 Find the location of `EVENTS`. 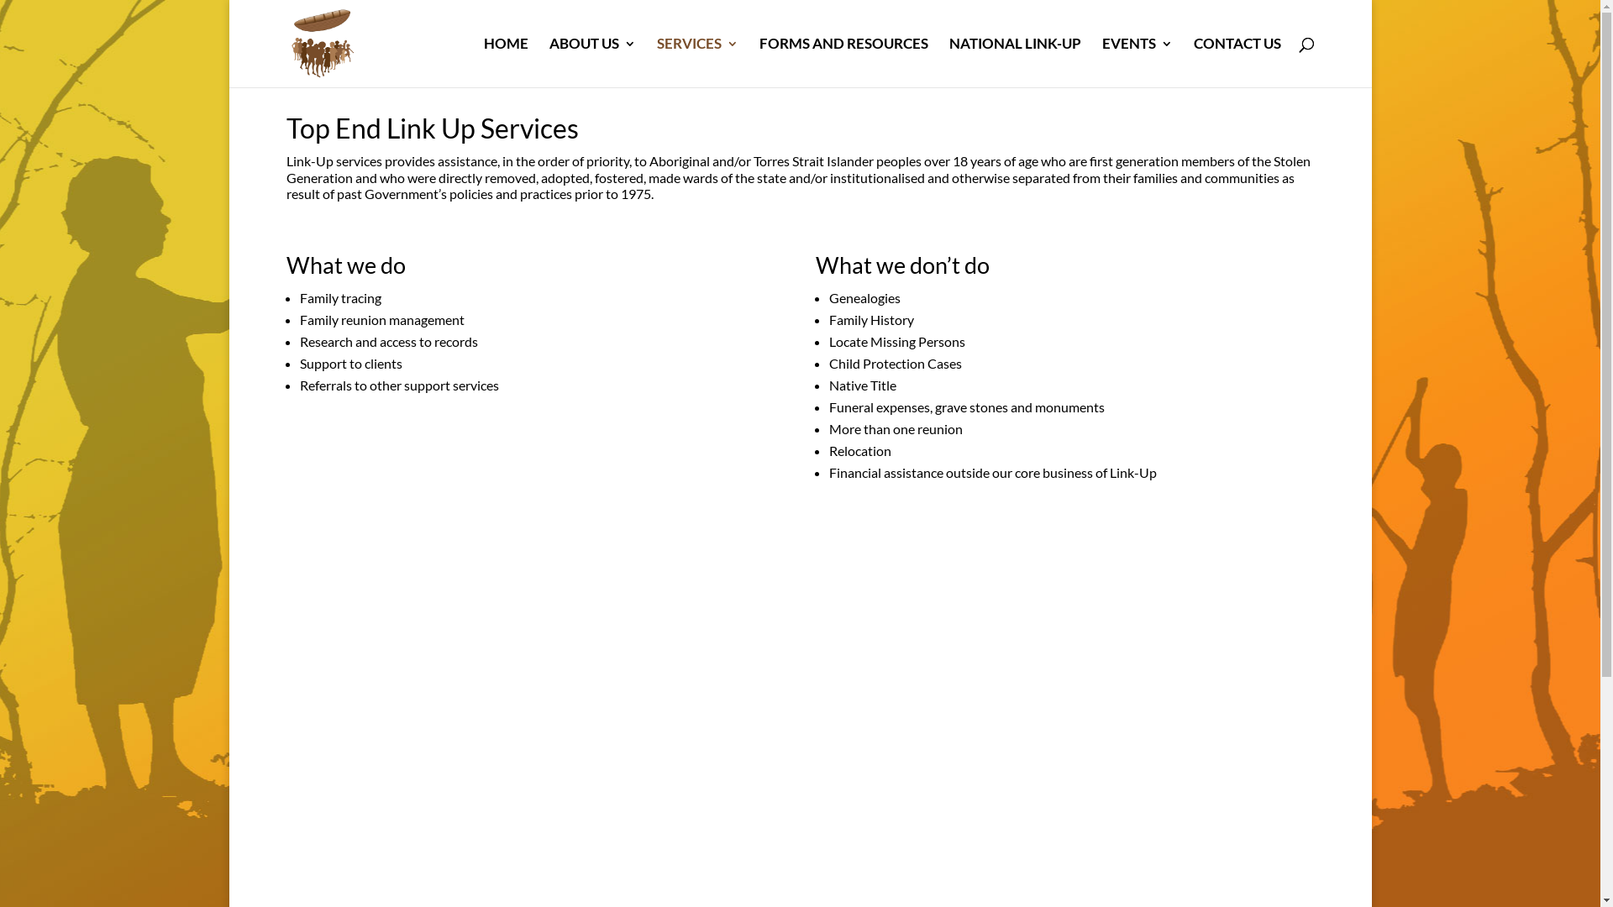

EVENTS is located at coordinates (1138, 62).